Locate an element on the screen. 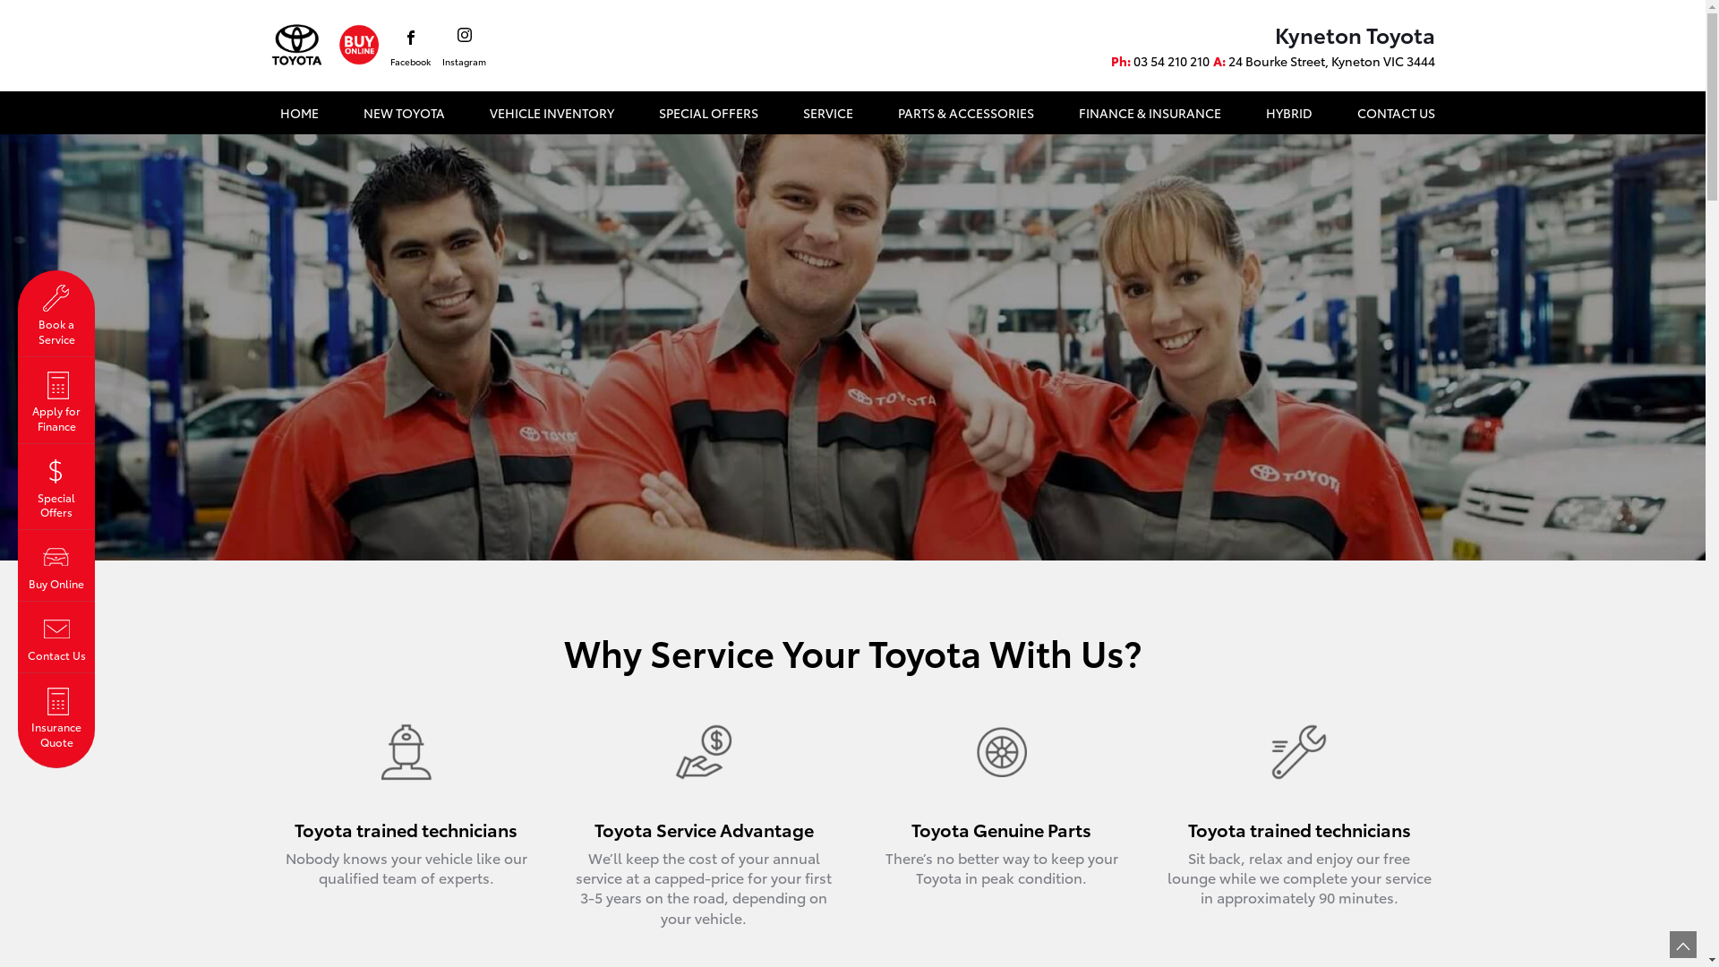  CONTACT US is located at coordinates (1391, 113).